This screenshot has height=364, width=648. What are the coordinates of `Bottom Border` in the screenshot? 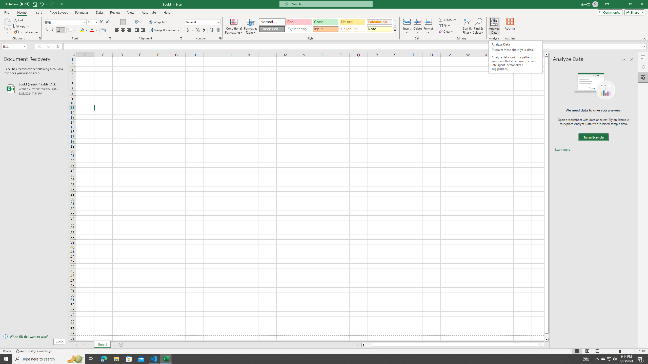 It's located at (70, 30).